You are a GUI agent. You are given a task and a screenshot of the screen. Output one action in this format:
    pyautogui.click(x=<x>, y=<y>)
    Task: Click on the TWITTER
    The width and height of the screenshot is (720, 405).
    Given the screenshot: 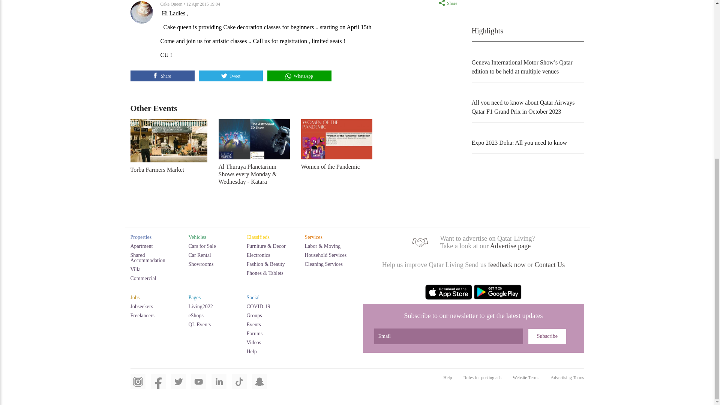 What is the action you would take?
    pyautogui.click(x=178, y=385)
    